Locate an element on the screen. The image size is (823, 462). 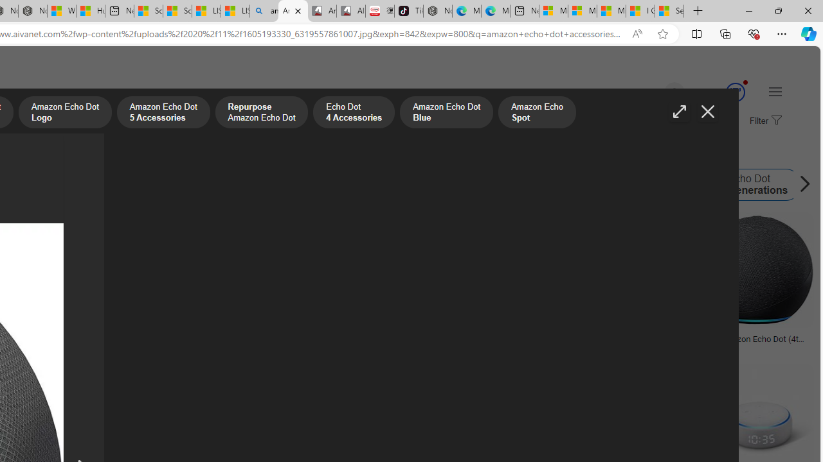
pnghq.com is located at coordinates (32, 348).